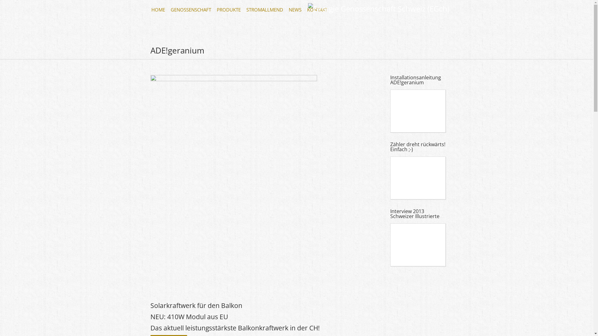 This screenshot has height=336, width=598. Describe the element at coordinates (158, 8) in the screenshot. I see `HOME ` at that location.